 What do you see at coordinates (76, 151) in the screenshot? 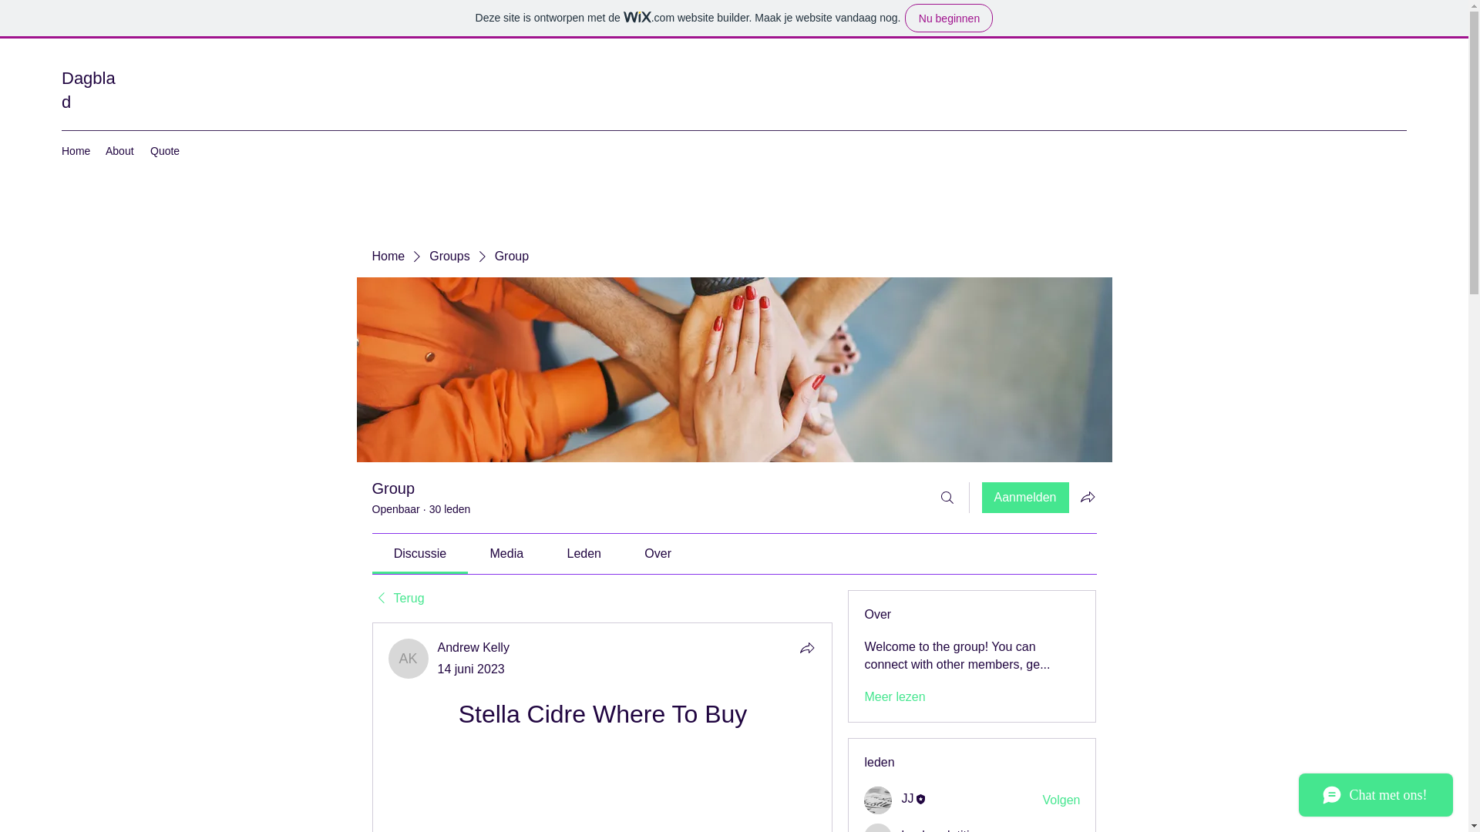
I see `Home` at bounding box center [76, 151].